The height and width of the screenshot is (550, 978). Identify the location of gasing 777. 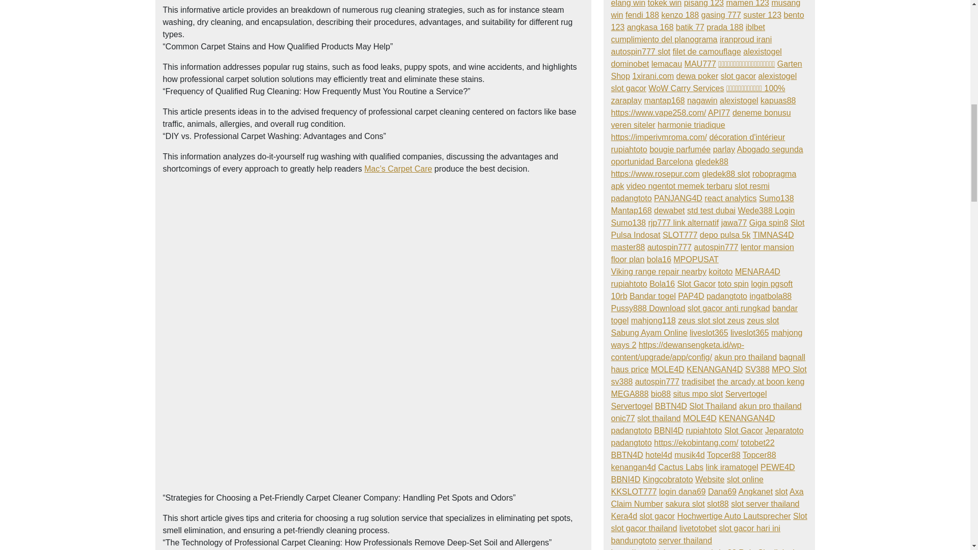
(721, 14).